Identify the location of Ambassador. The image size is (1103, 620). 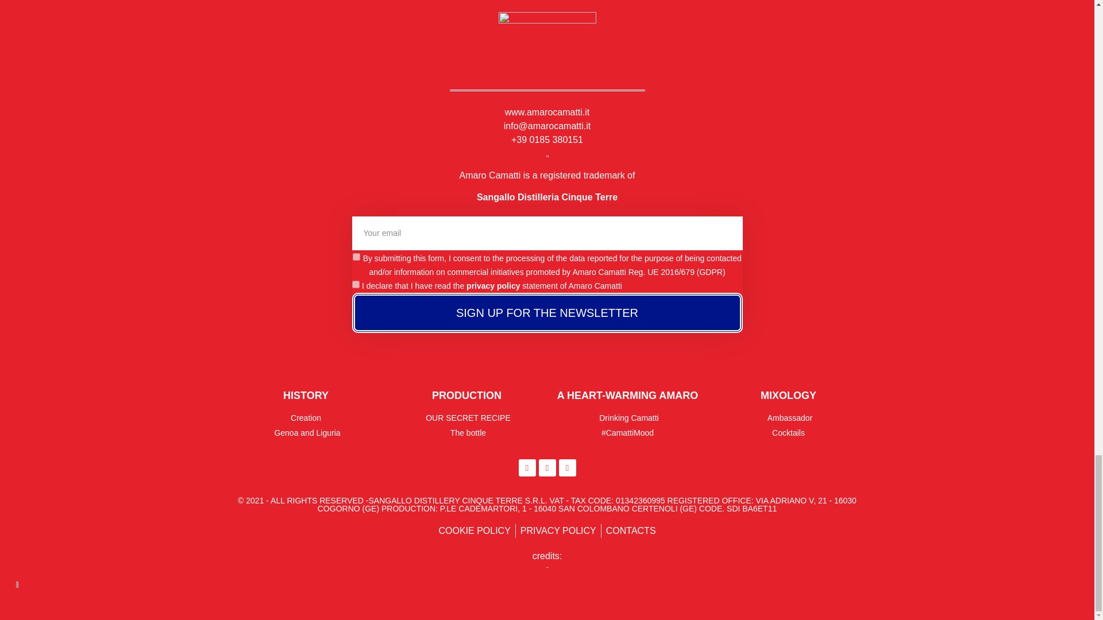
(788, 418).